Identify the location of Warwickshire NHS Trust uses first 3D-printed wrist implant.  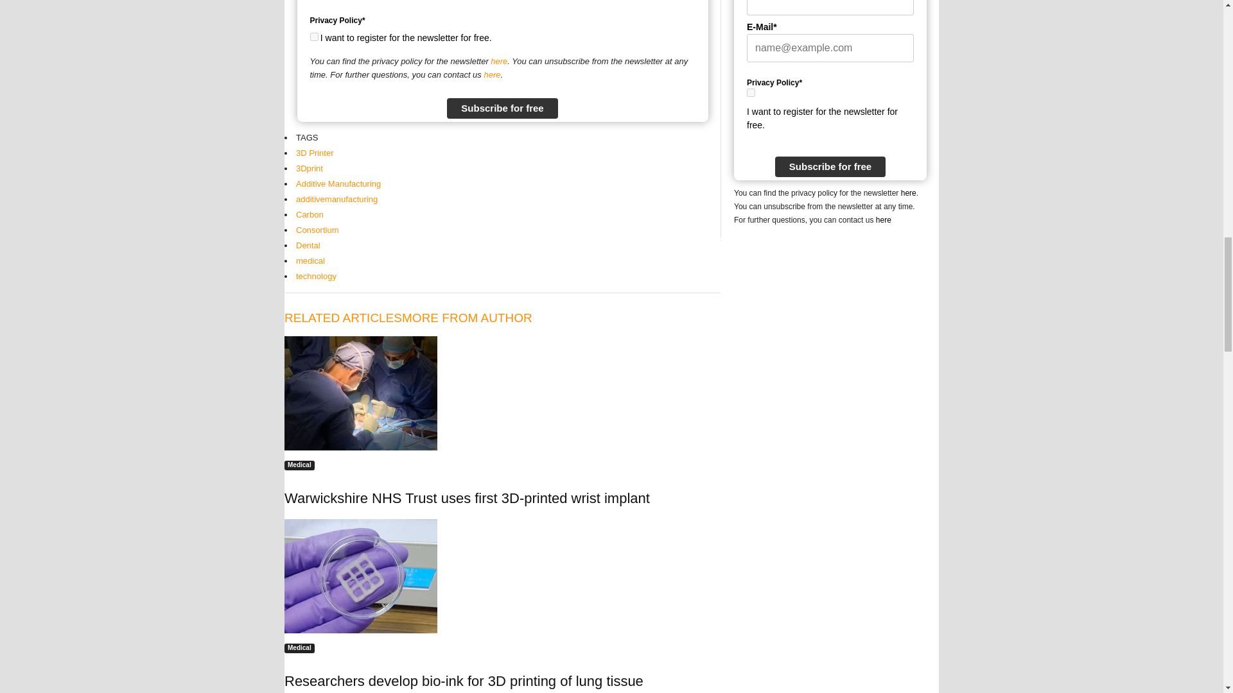
(361, 393).